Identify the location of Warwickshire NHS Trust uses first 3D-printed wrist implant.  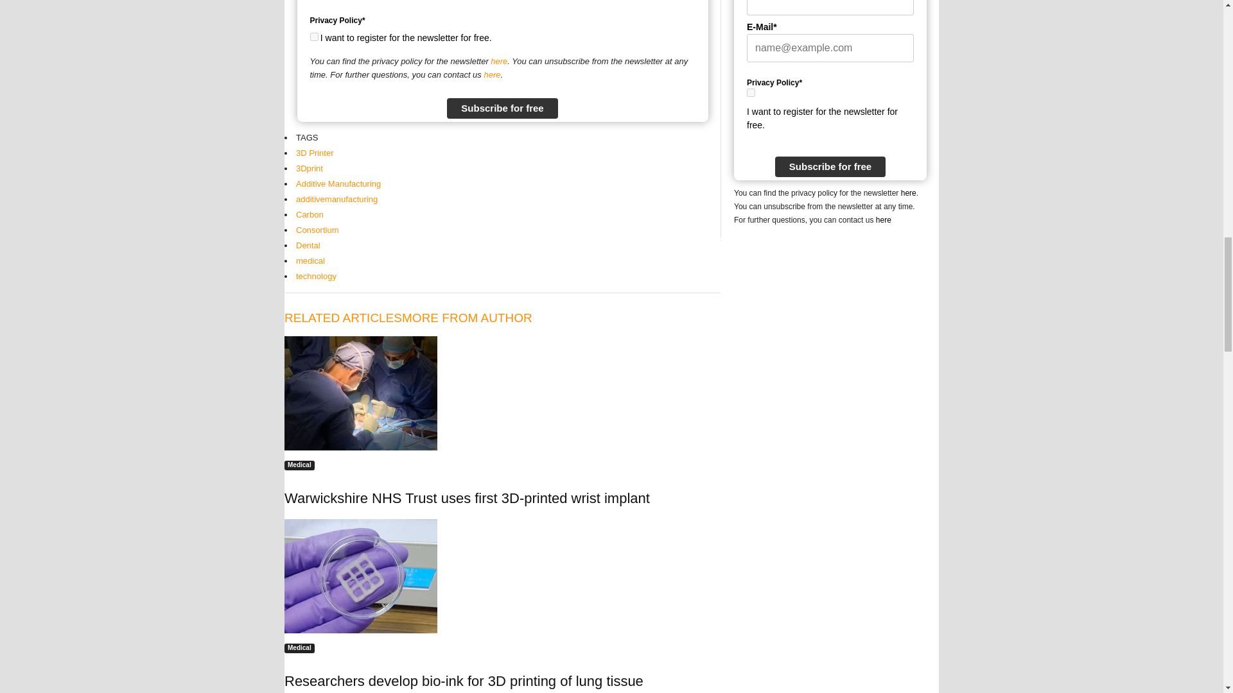
(361, 393).